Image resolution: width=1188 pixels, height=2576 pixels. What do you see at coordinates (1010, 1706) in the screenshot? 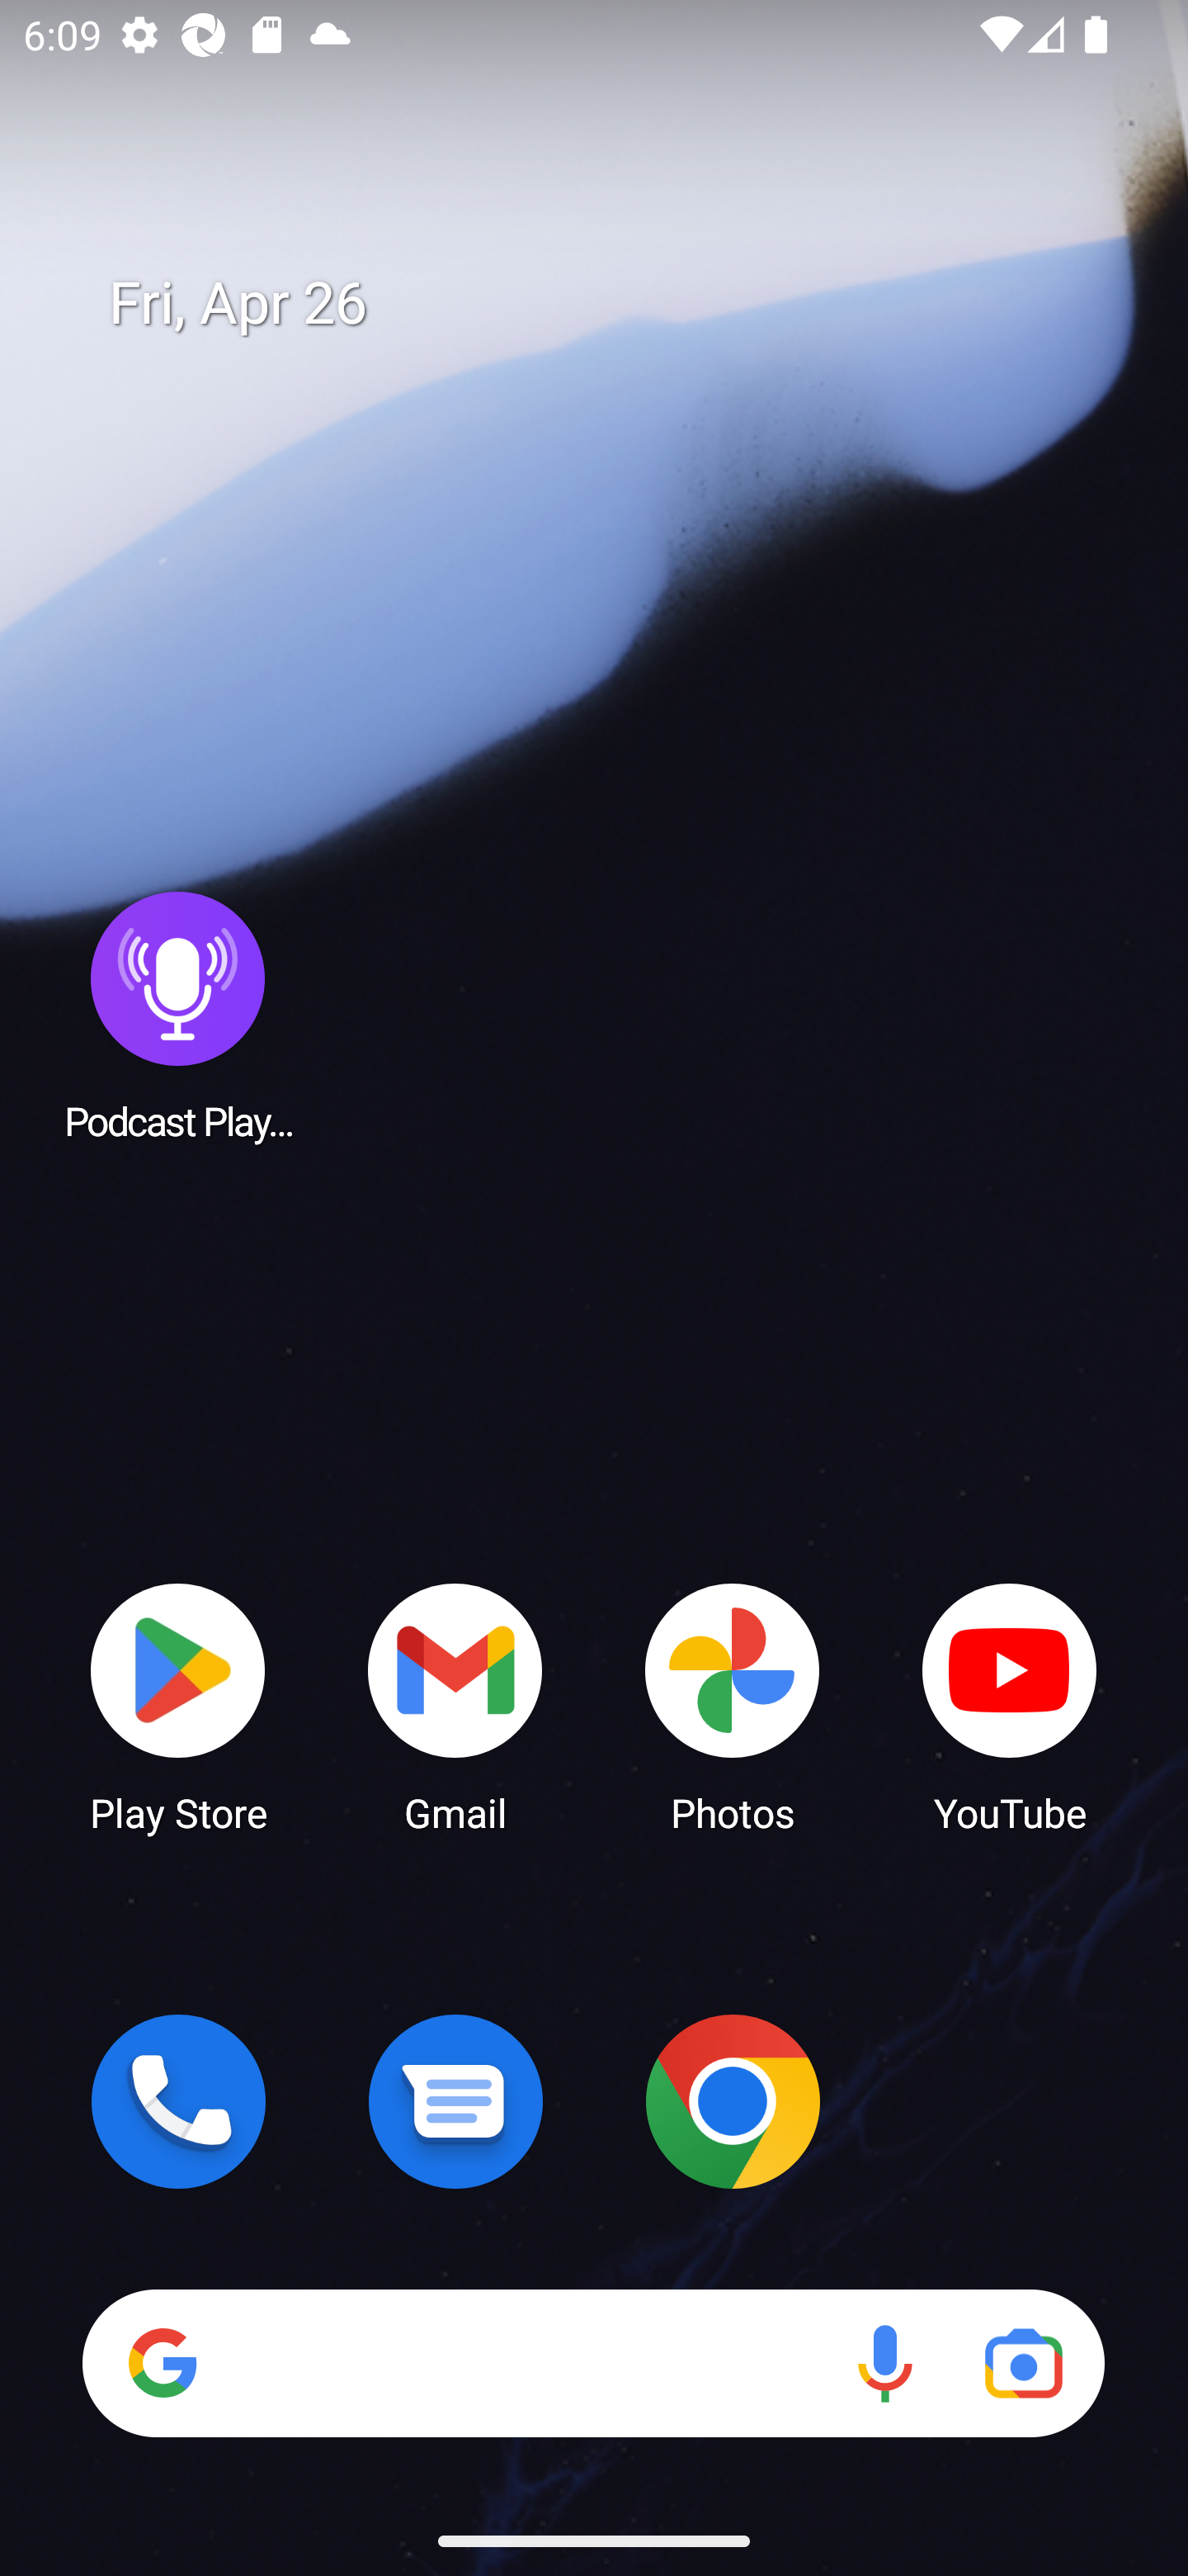
I see `YouTube` at bounding box center [1010, 1706].